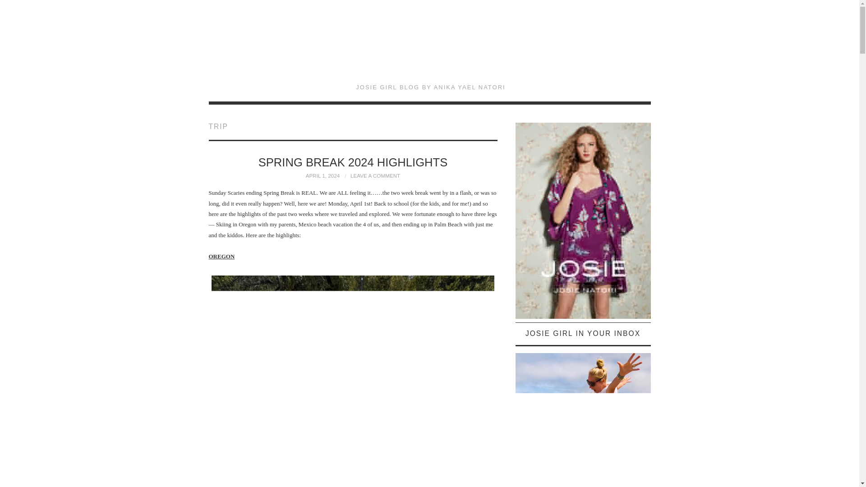  What do you see at coordinates (353, 162) in the screenshot?
I see `SPRING BREAK 2024 HIGHLIGHTS` at bounding box center [353, 162].